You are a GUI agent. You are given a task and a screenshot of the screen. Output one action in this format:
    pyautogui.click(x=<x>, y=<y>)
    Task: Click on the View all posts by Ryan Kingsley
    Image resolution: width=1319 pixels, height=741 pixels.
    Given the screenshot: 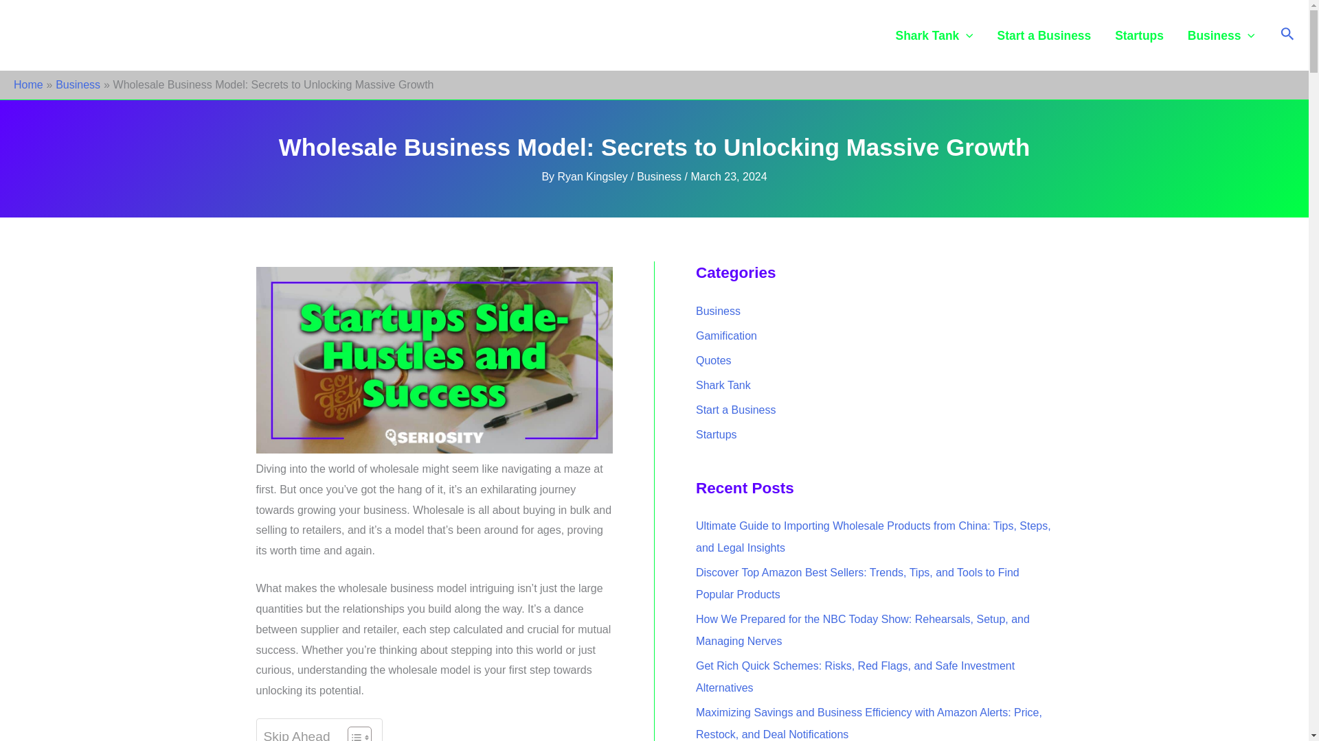 What is the action you would take?
    pyautogui.click(x=595, y=176)
    